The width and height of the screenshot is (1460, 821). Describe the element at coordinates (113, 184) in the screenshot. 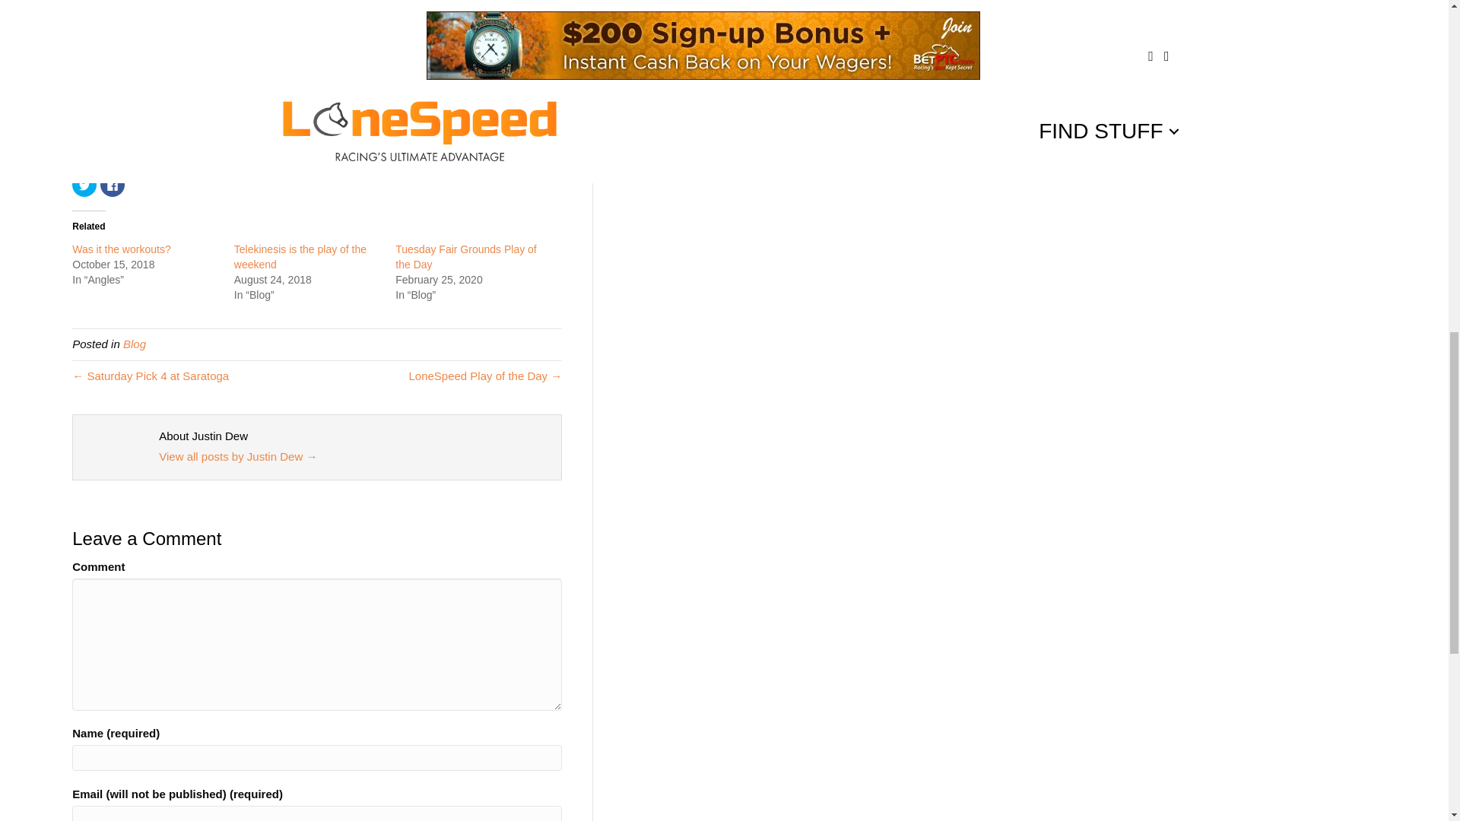

I see `Click to share on Facebook` at that location.